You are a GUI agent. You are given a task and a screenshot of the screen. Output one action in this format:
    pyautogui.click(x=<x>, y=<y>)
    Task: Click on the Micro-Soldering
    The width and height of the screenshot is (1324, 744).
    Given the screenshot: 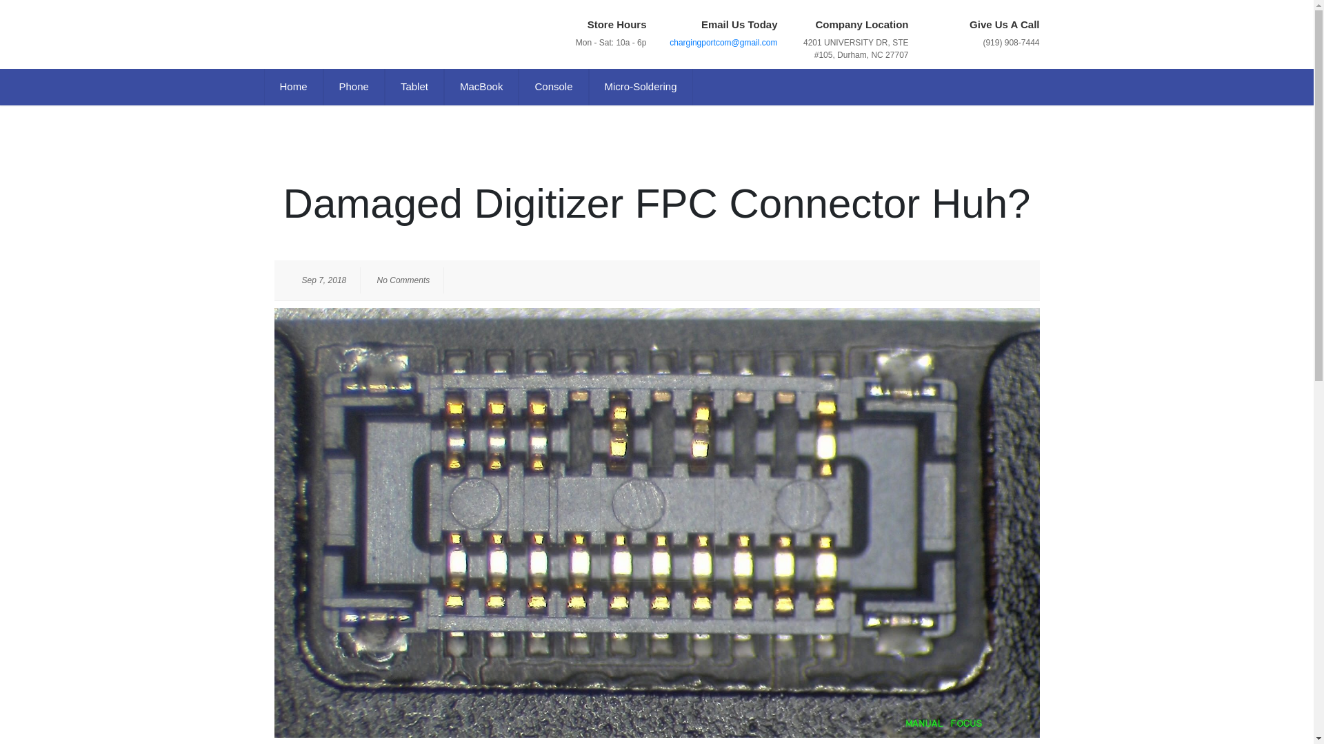 What is the action you would take?
    pyautogui.click(x=641, y=87)
    